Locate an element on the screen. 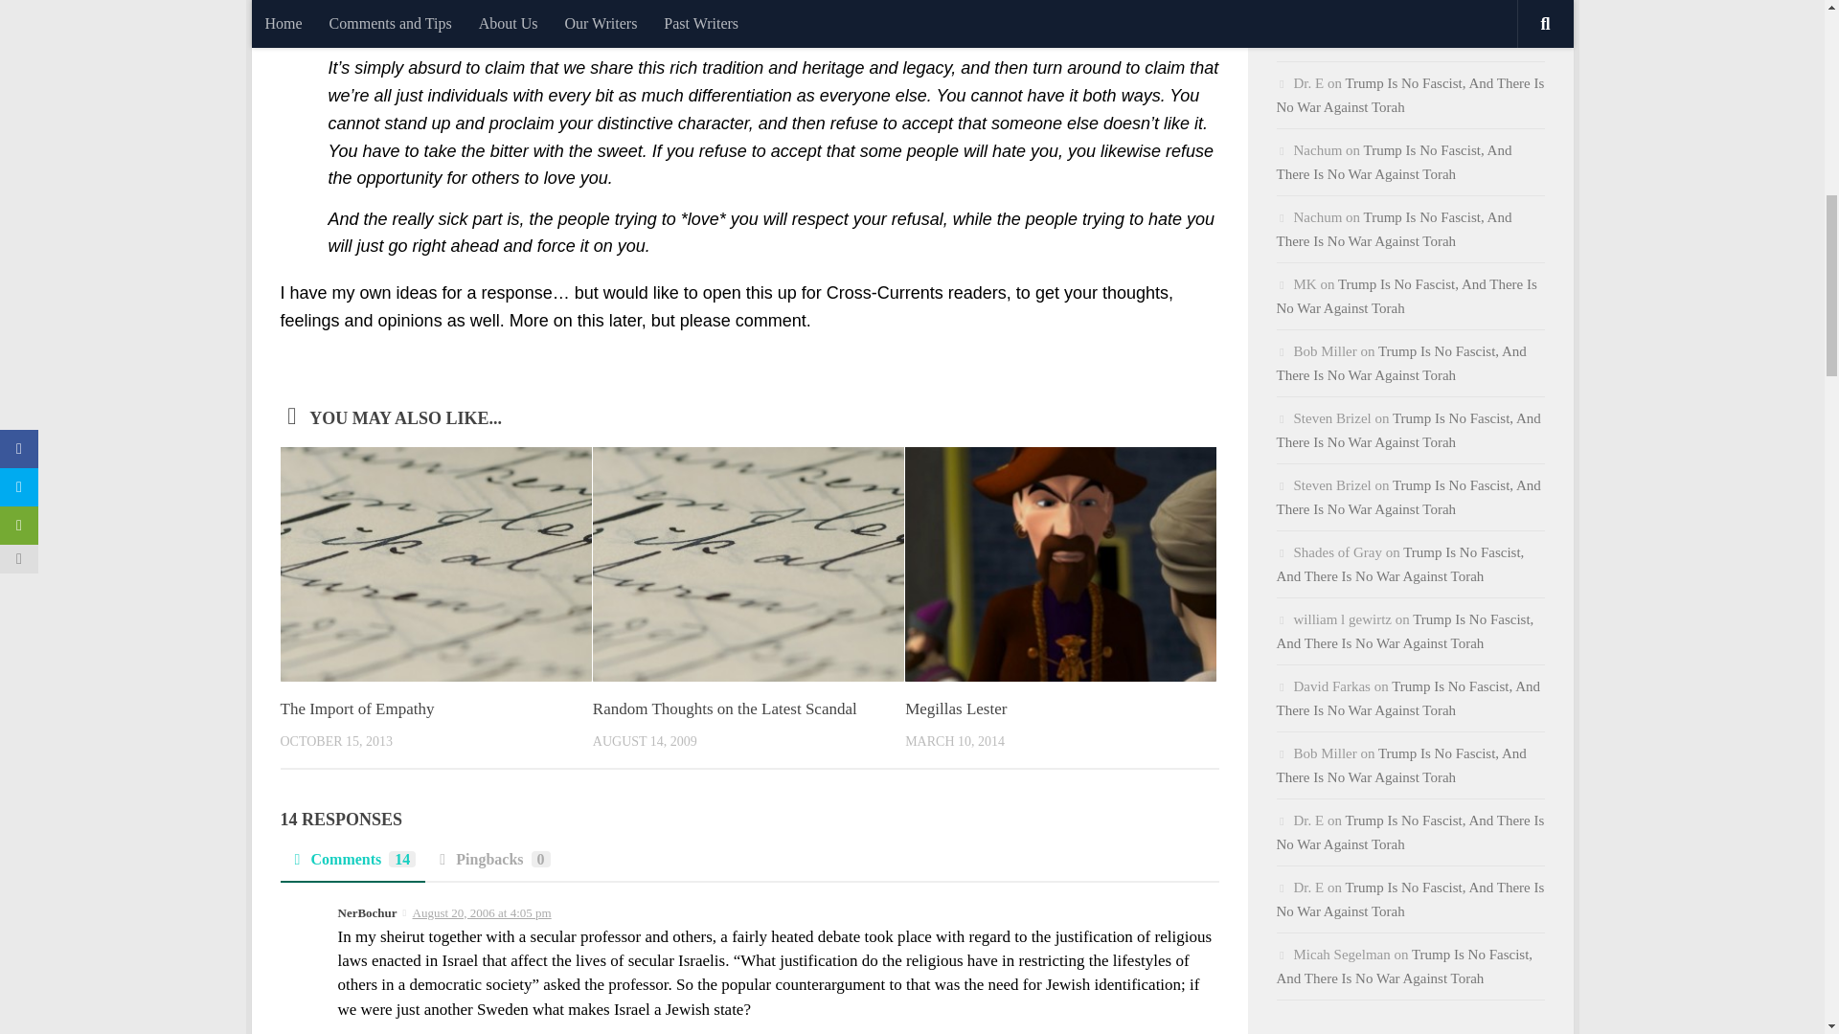  August 20, 2006 at 4:05 pm is located at coordinates (482, 913).